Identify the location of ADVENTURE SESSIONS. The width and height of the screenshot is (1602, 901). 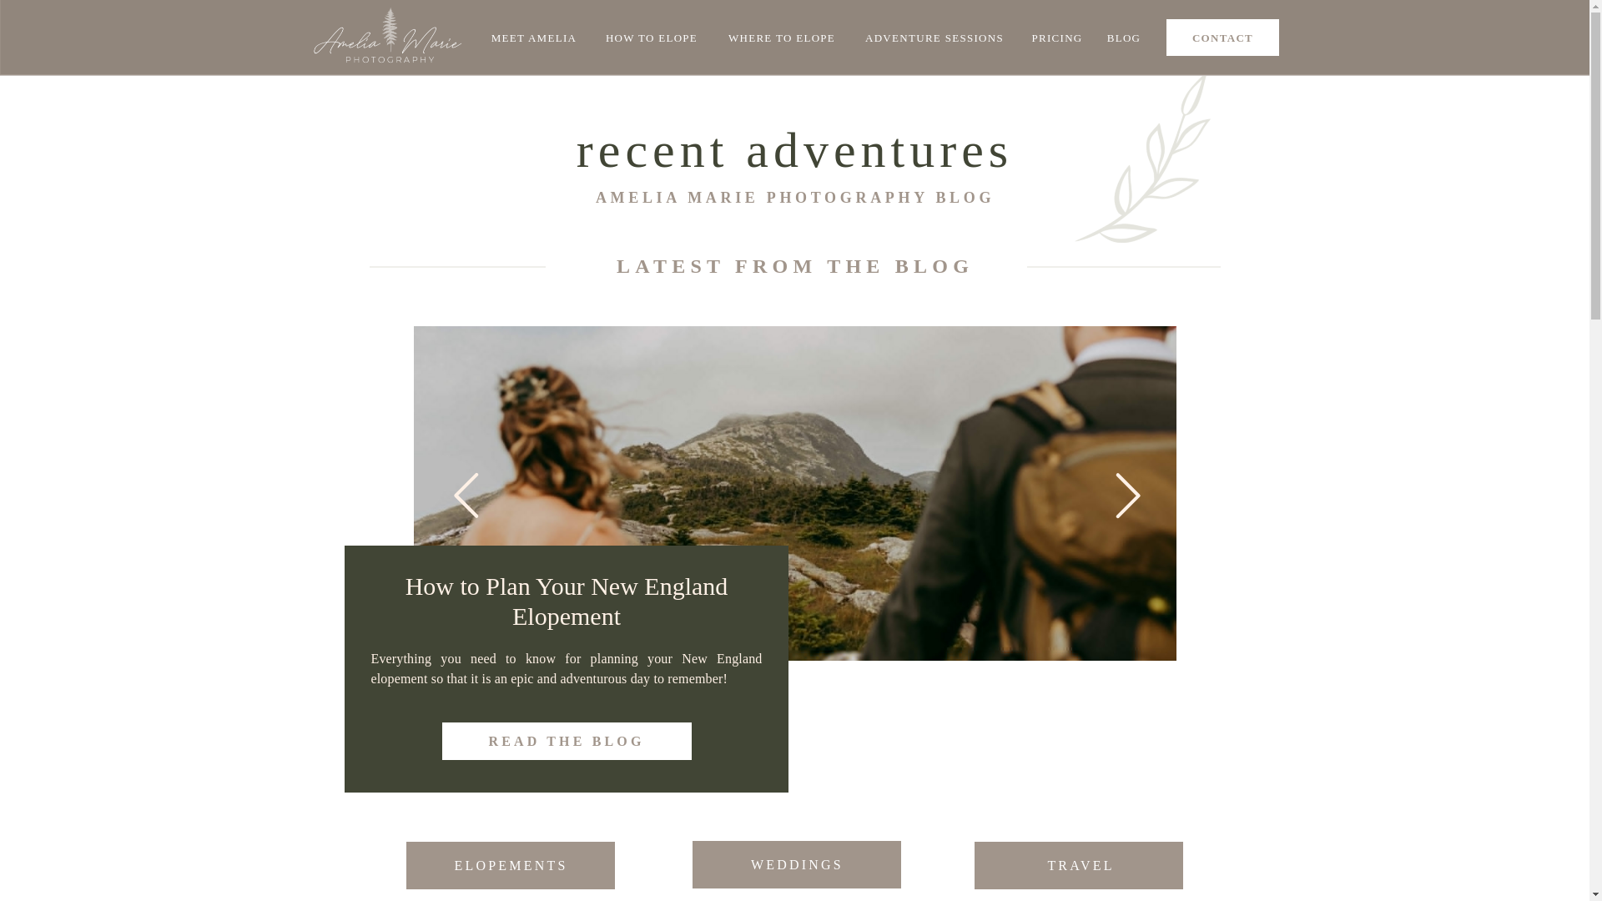
(934, 37).